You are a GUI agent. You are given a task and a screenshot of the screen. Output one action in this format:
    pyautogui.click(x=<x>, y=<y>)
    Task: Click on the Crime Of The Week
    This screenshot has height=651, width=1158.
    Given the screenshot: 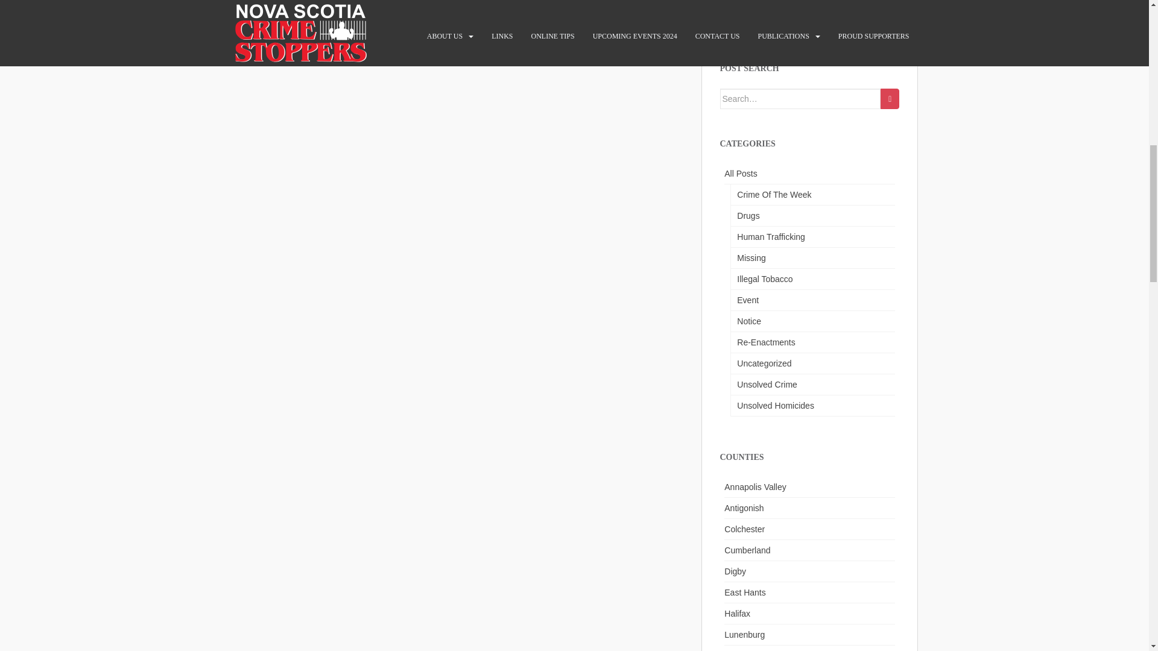 What is the action you would take?
    pyautogui.click(x=812, y=195)
    